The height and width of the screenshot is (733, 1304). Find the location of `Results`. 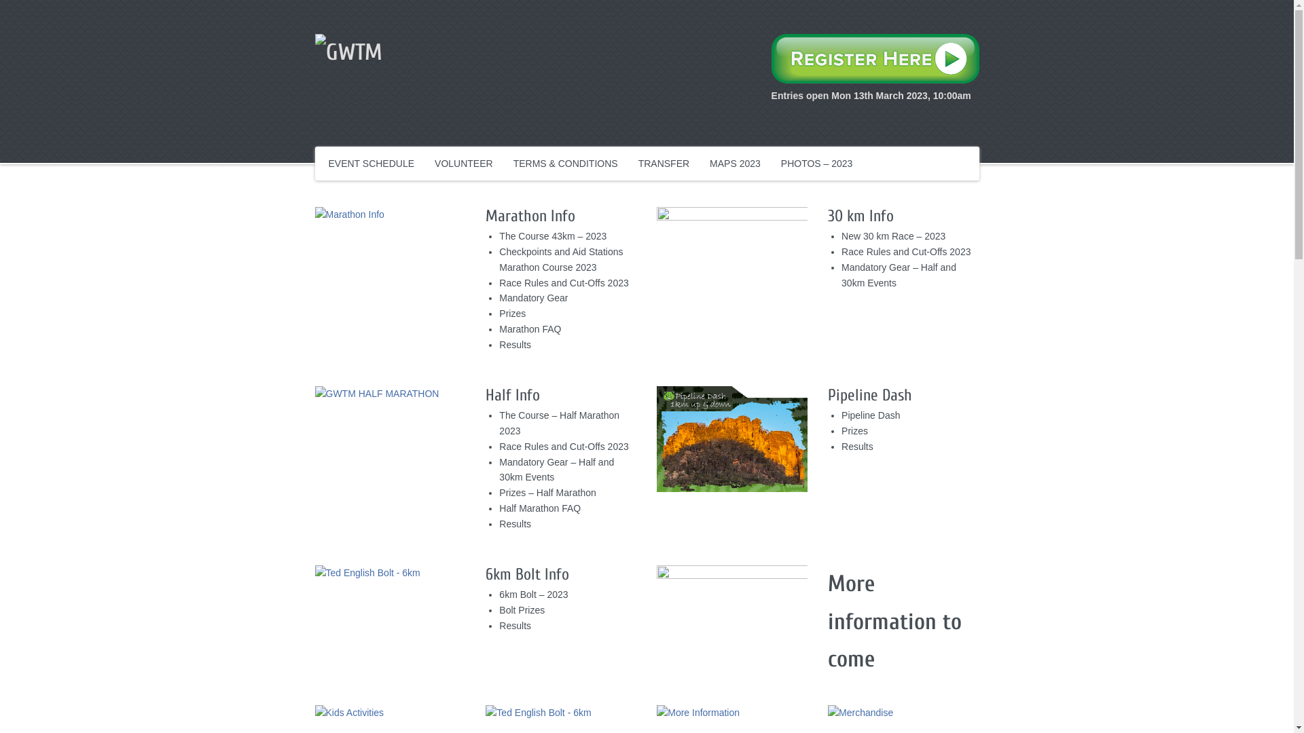

Results is located at coordinates (515, 524).